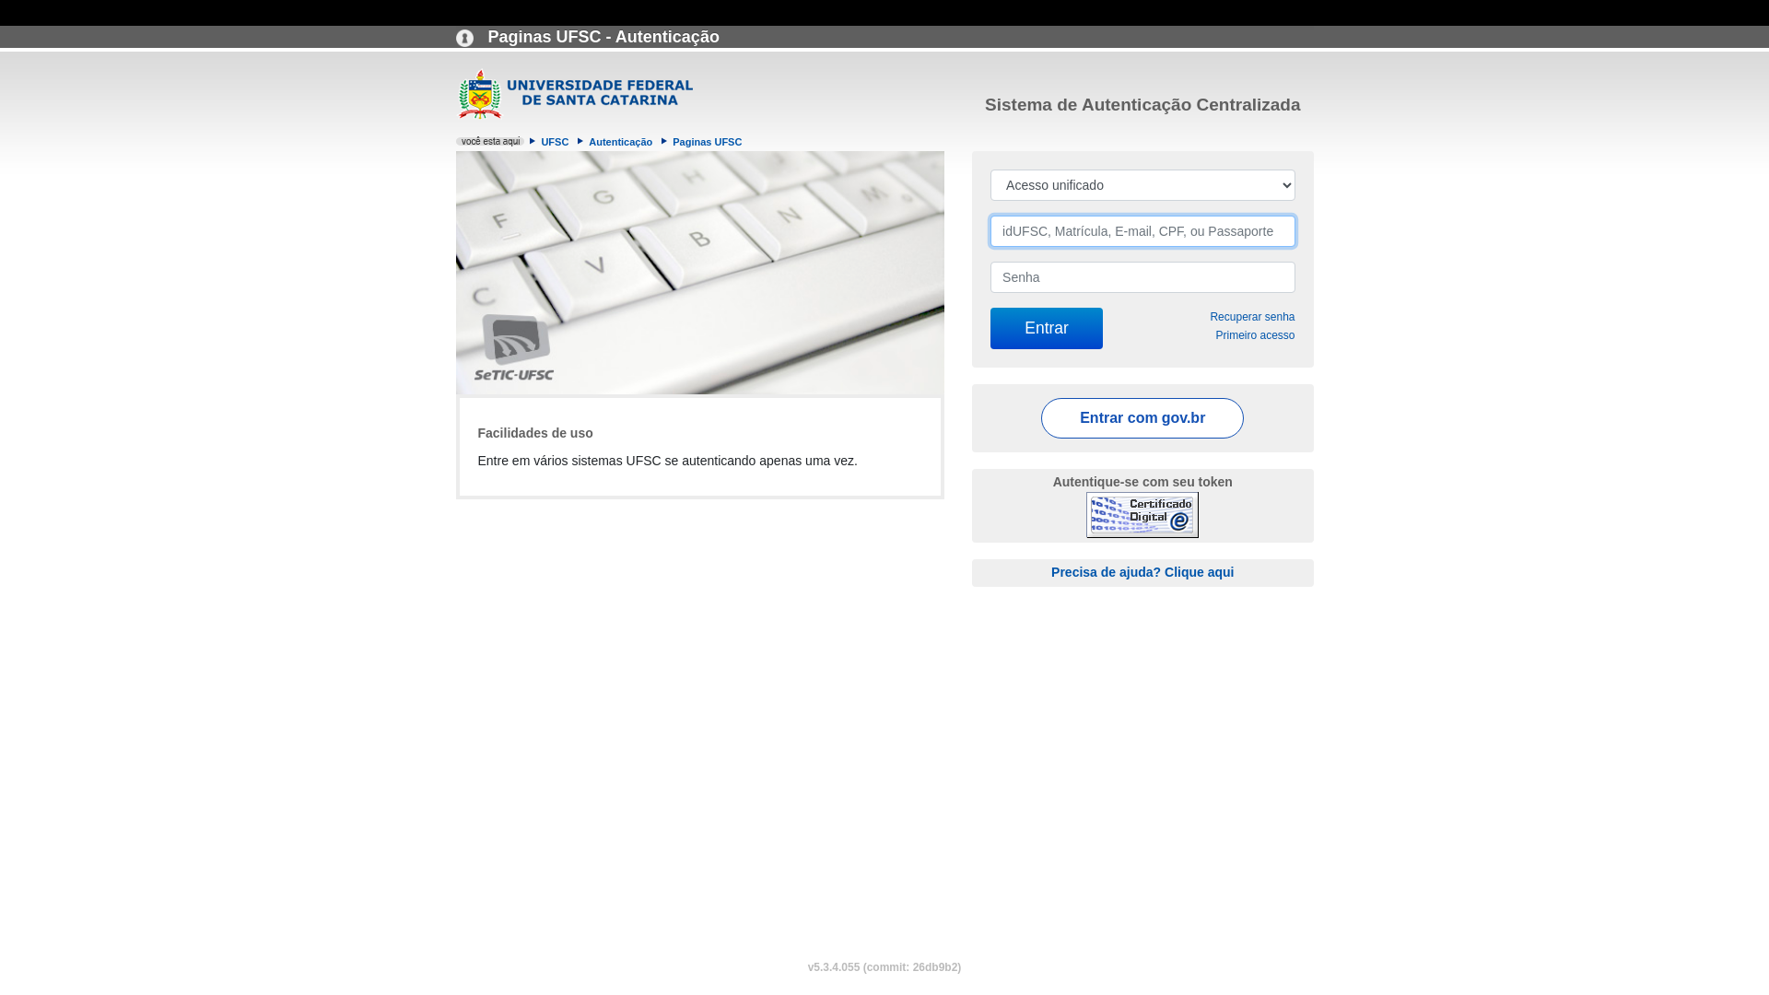  I want to click on UFSC, so click(555, 142).